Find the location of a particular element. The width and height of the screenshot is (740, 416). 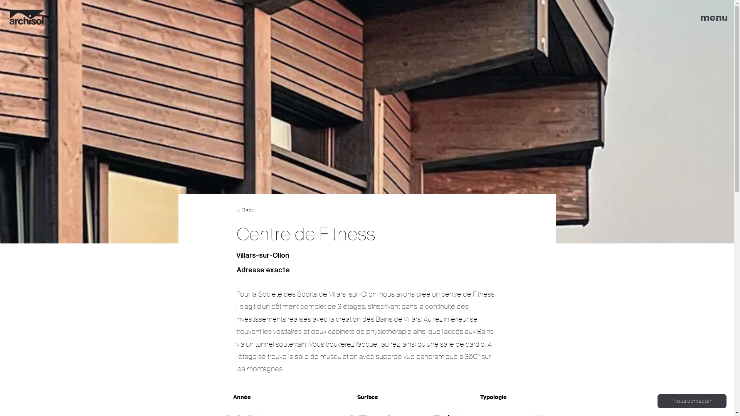

< Back is located at coordinates (262, 210).